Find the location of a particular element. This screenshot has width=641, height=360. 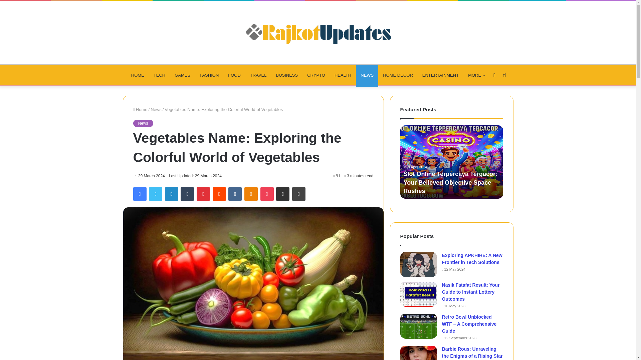

LinkedIn is located at coordinates (171, 194).